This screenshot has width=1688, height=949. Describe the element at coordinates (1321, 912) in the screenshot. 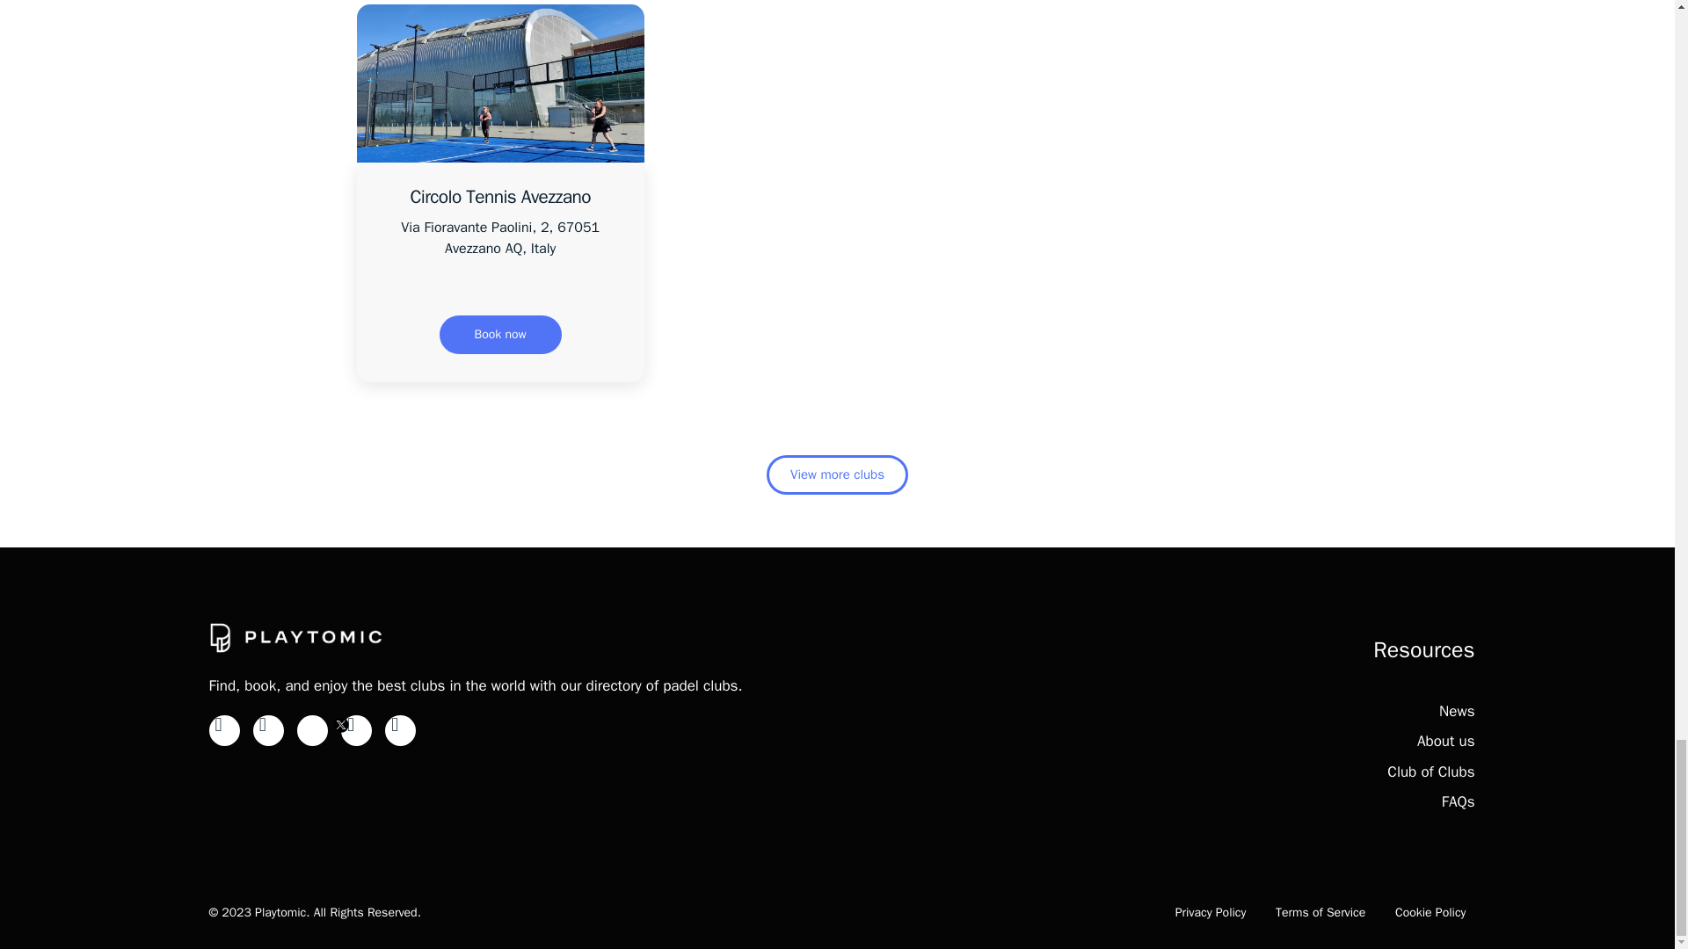

I see `Terms of Service` at that location.